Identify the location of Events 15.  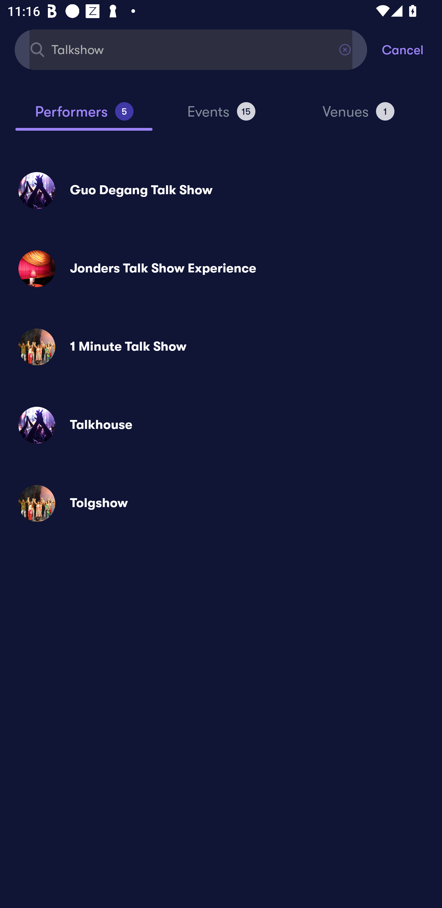
(221, 116).